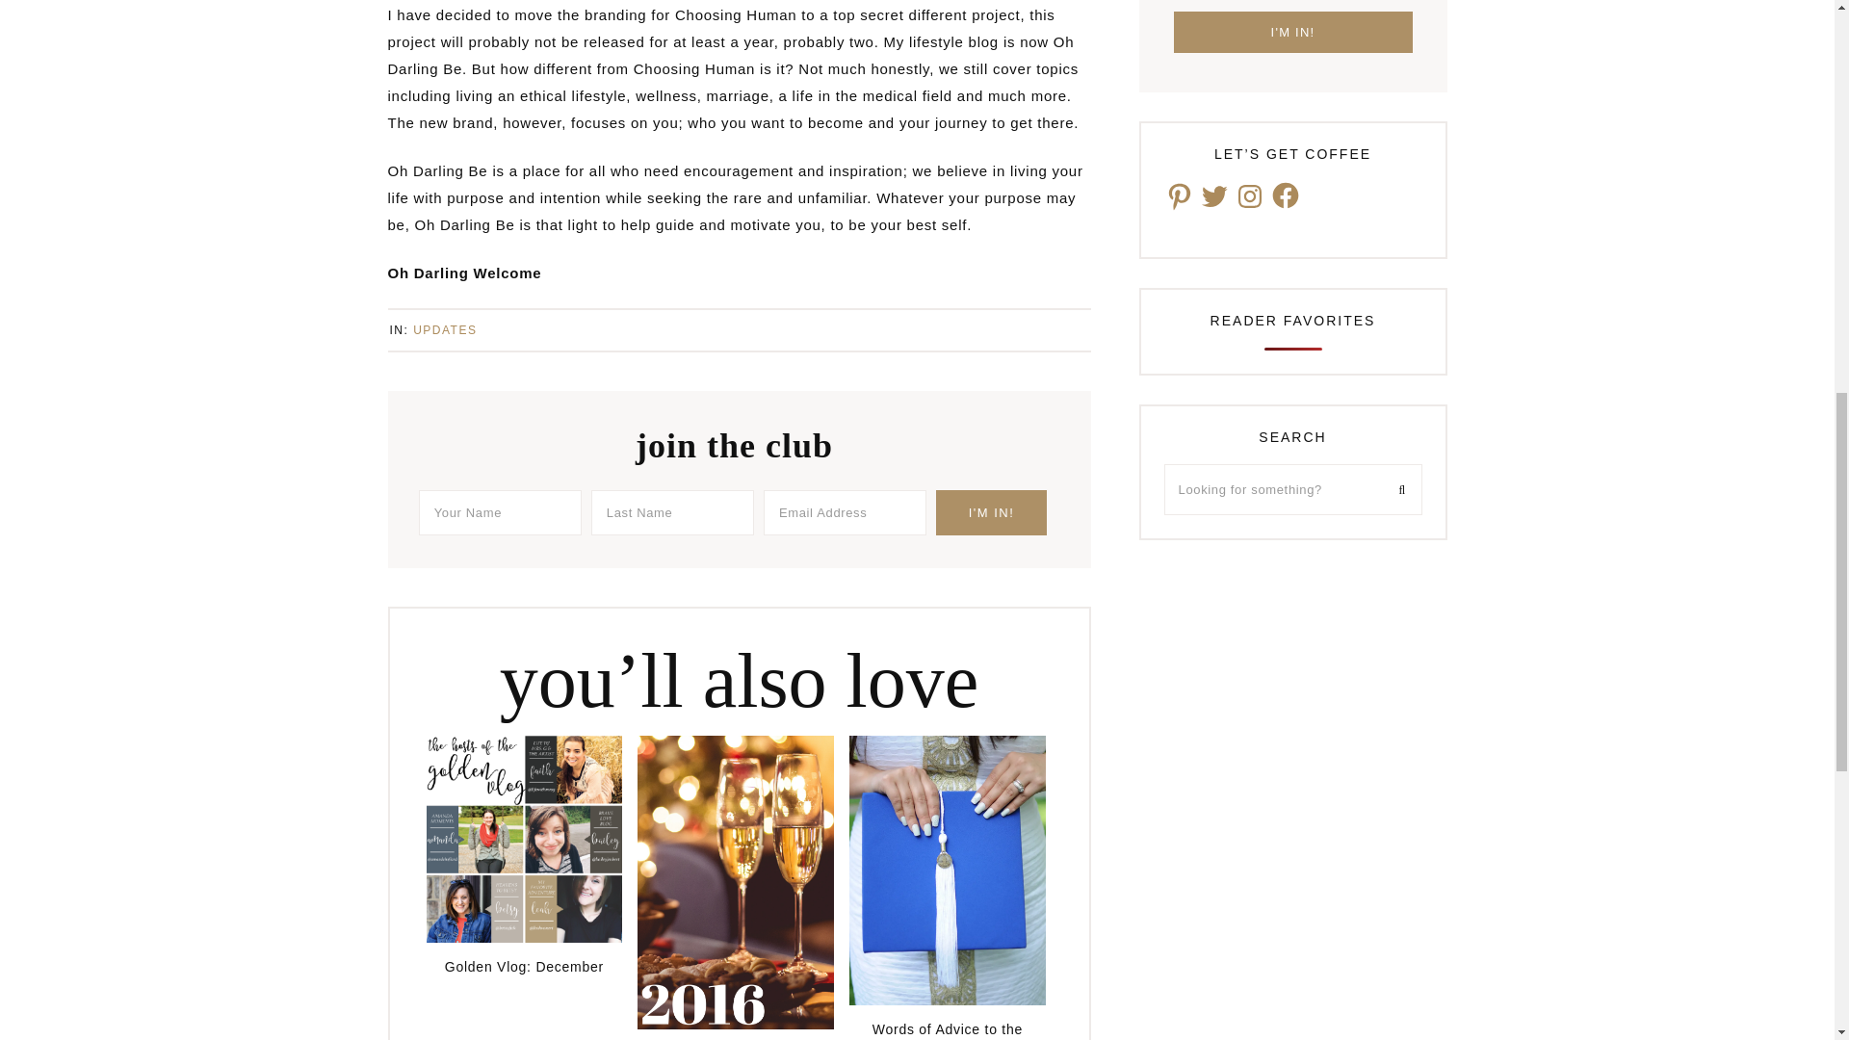 This screenshot has width=1849, height=1040. What do you see at coordinates (948, 1000) in the screenshot?
I see `Permanent Link to Words of Advice to the Class of 2017` at bounding box center [948, 1000].